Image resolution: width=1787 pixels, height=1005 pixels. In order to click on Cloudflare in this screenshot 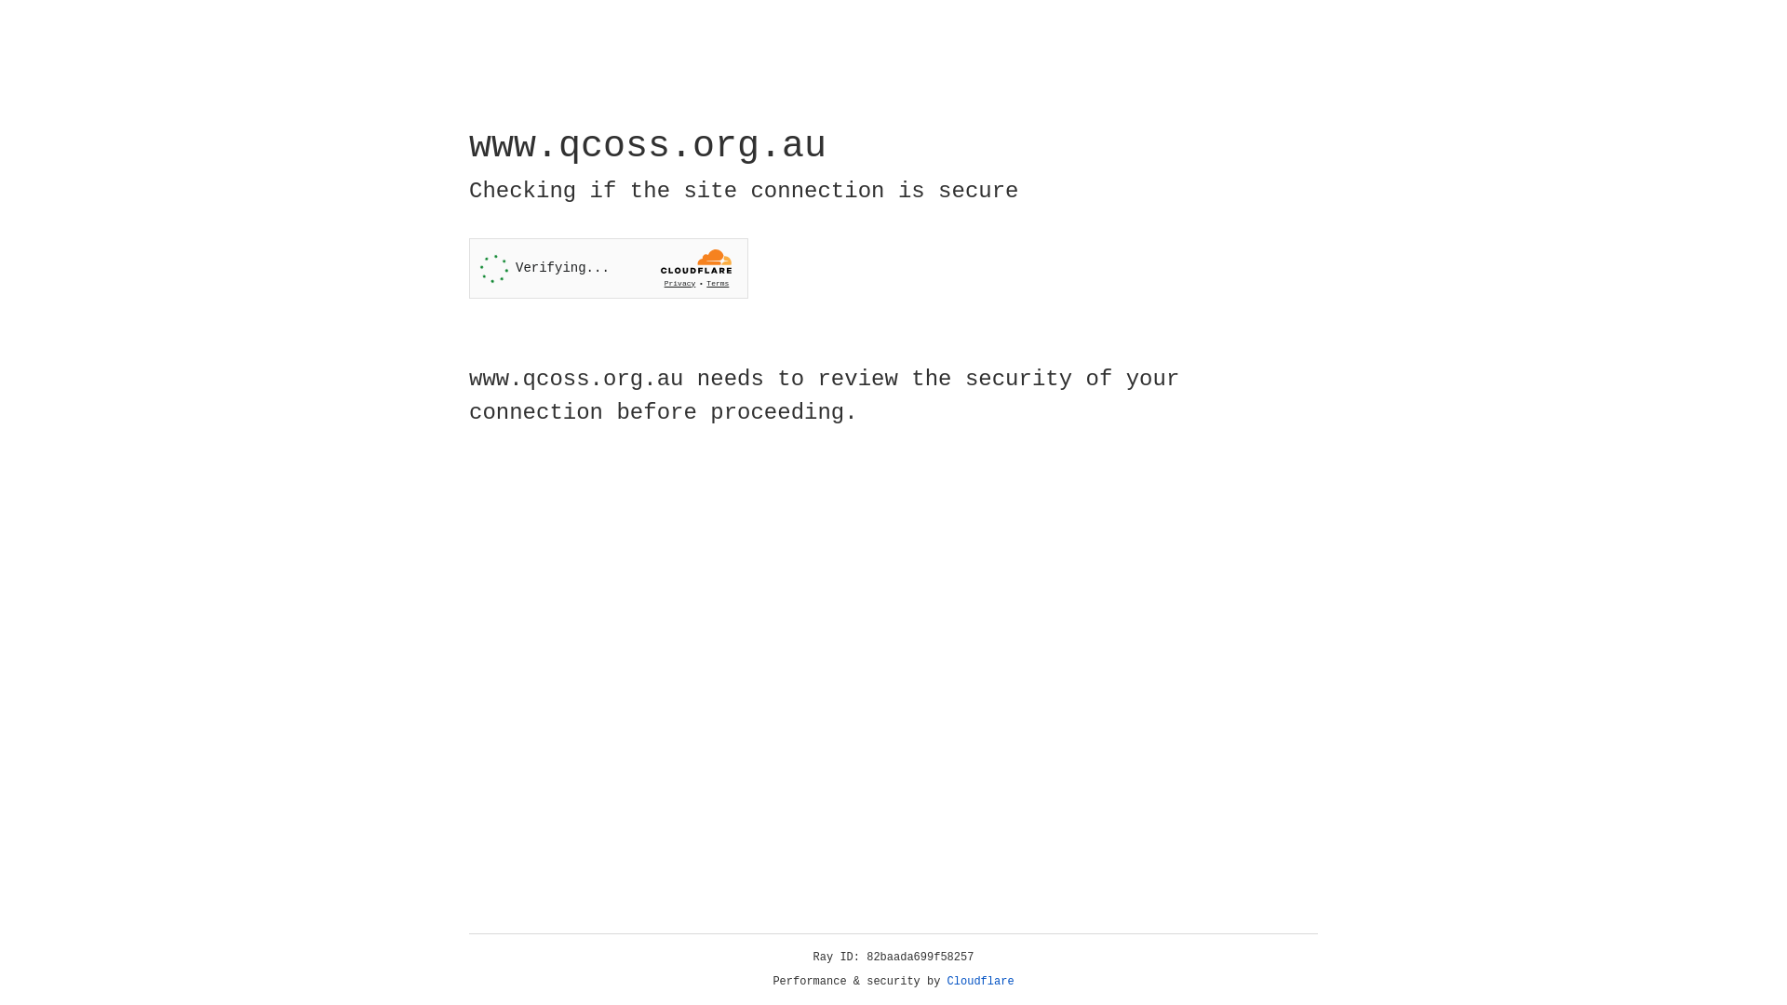, I will do `click(981, 982)`.